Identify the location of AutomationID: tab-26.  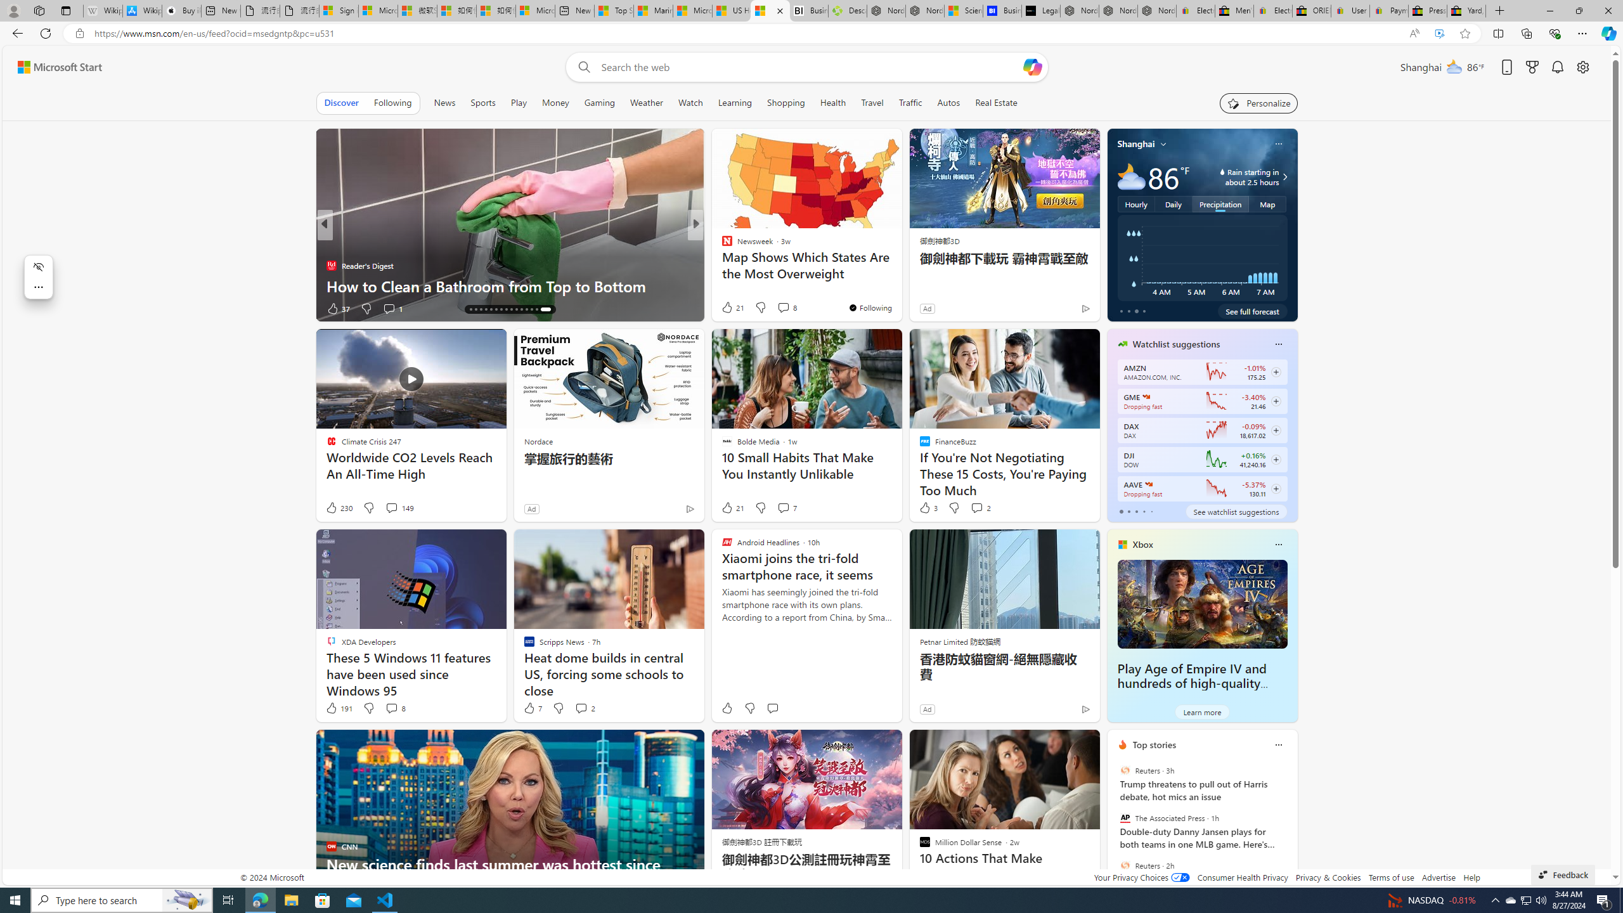
(529, 309).